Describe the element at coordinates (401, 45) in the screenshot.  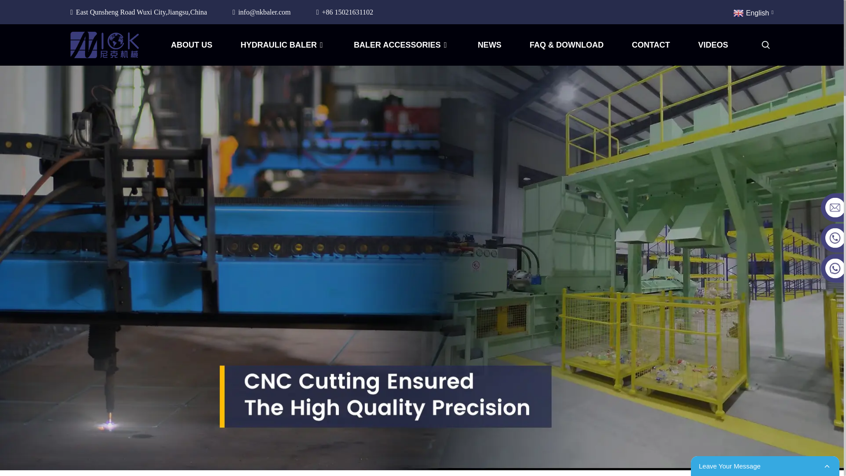
I see `BALER ACCESSORIES` at that location.